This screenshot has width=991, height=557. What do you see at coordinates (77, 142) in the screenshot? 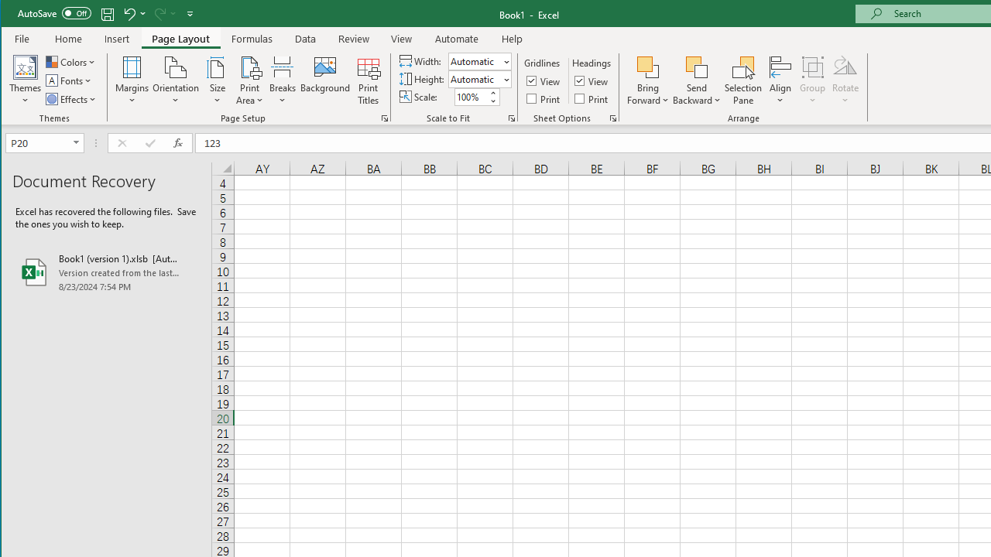
I see `Open` at bounding box center [77, 142].